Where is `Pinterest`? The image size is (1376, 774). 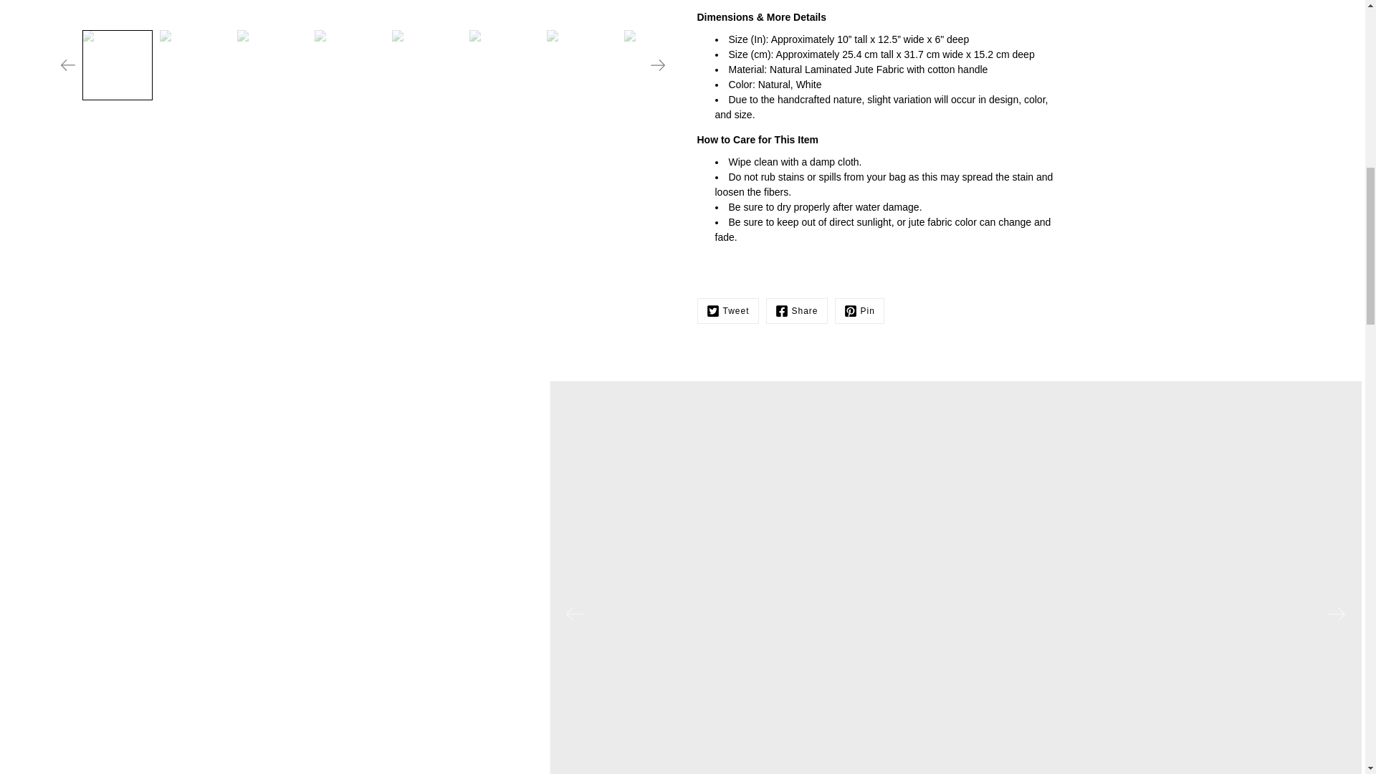
Pinterest is located at coordinates (860, 311).